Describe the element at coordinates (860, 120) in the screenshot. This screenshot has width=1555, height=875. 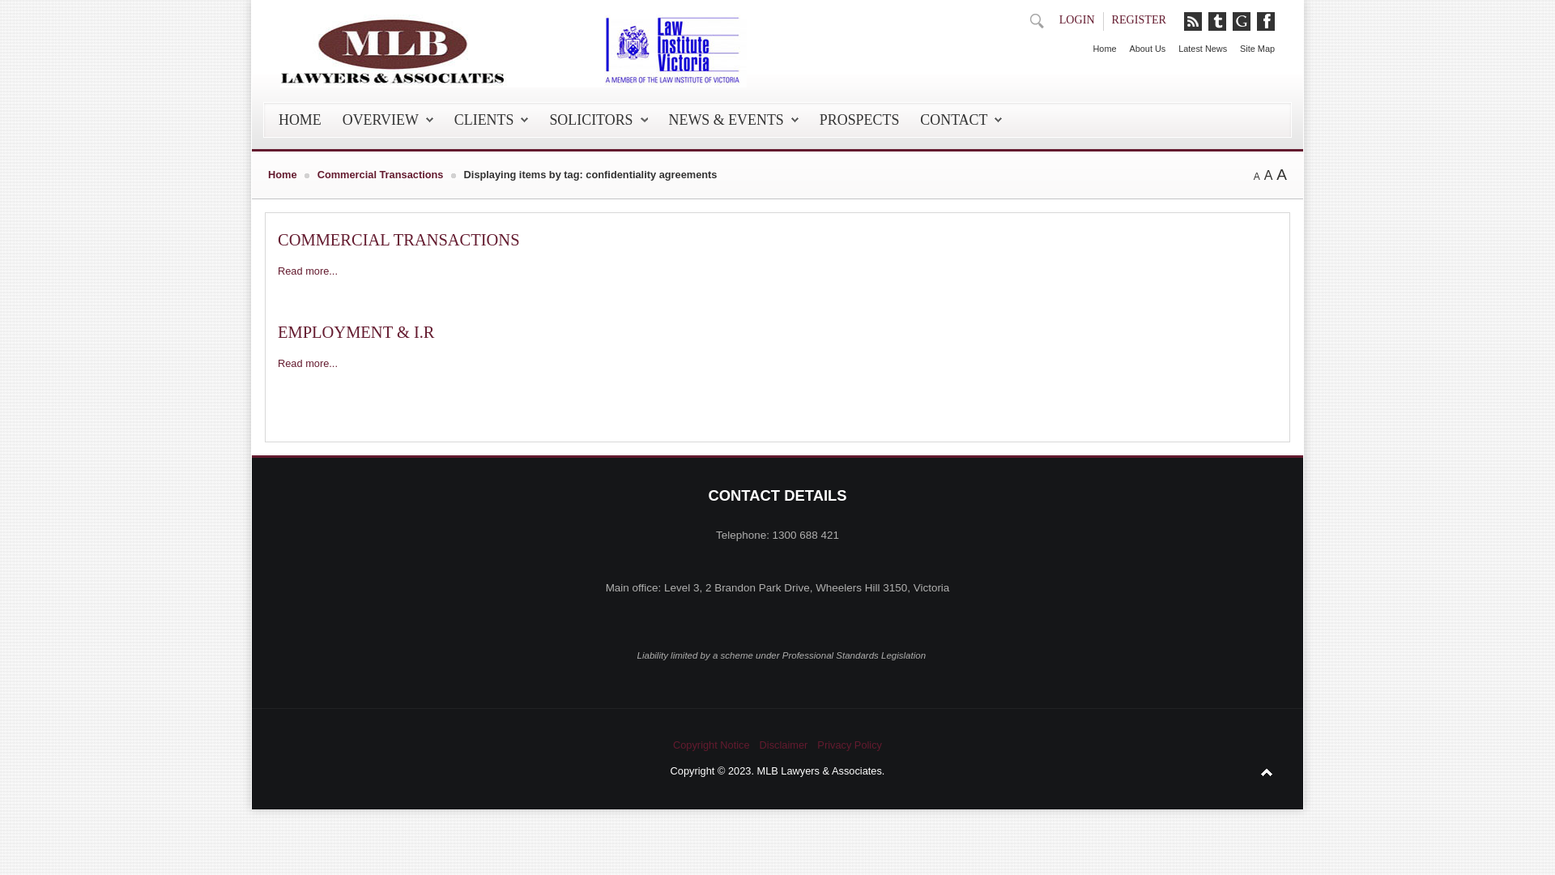
I see `PROSPECTS` at that location.